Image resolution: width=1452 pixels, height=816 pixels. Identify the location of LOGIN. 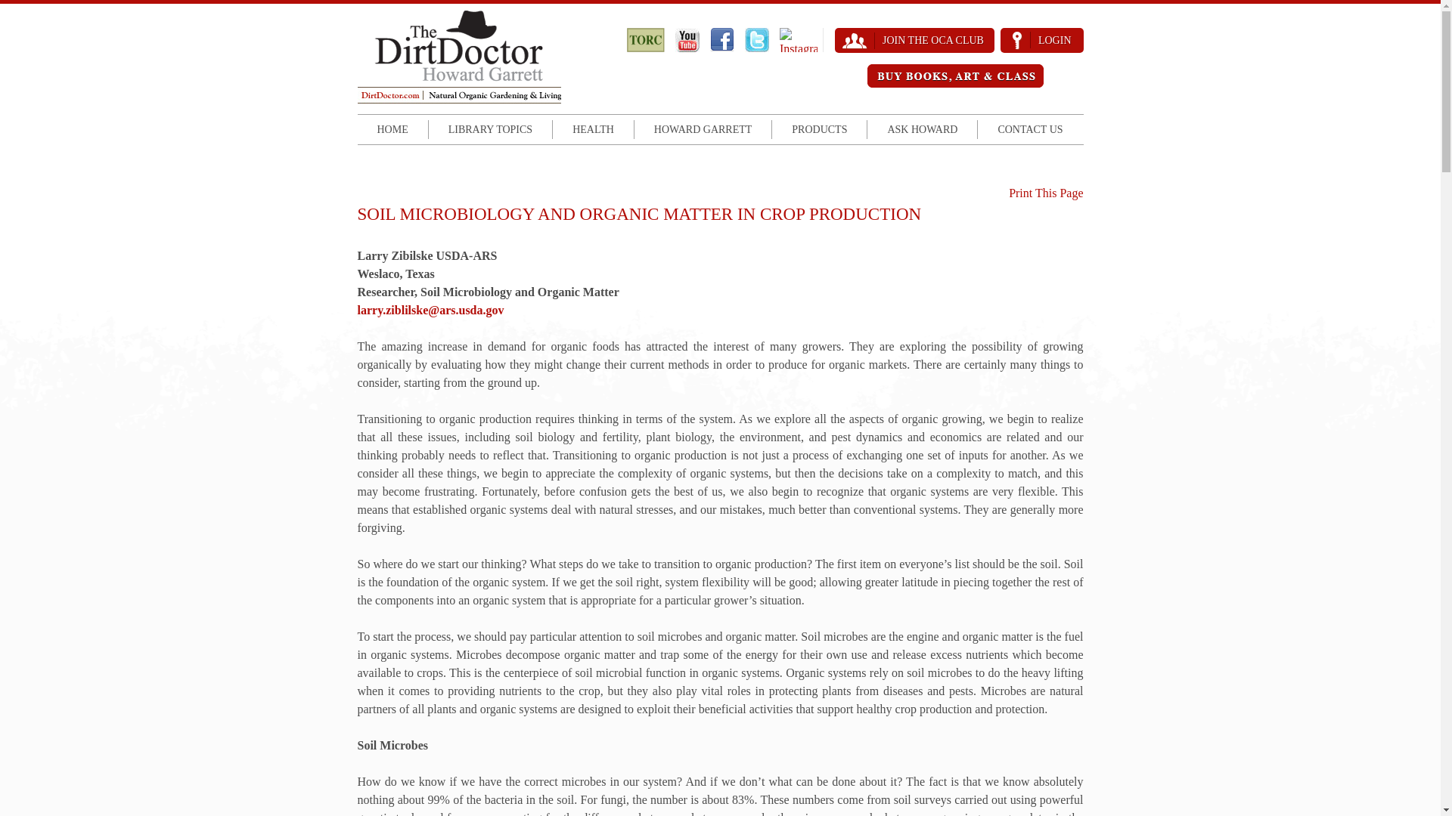
(1041, 40).